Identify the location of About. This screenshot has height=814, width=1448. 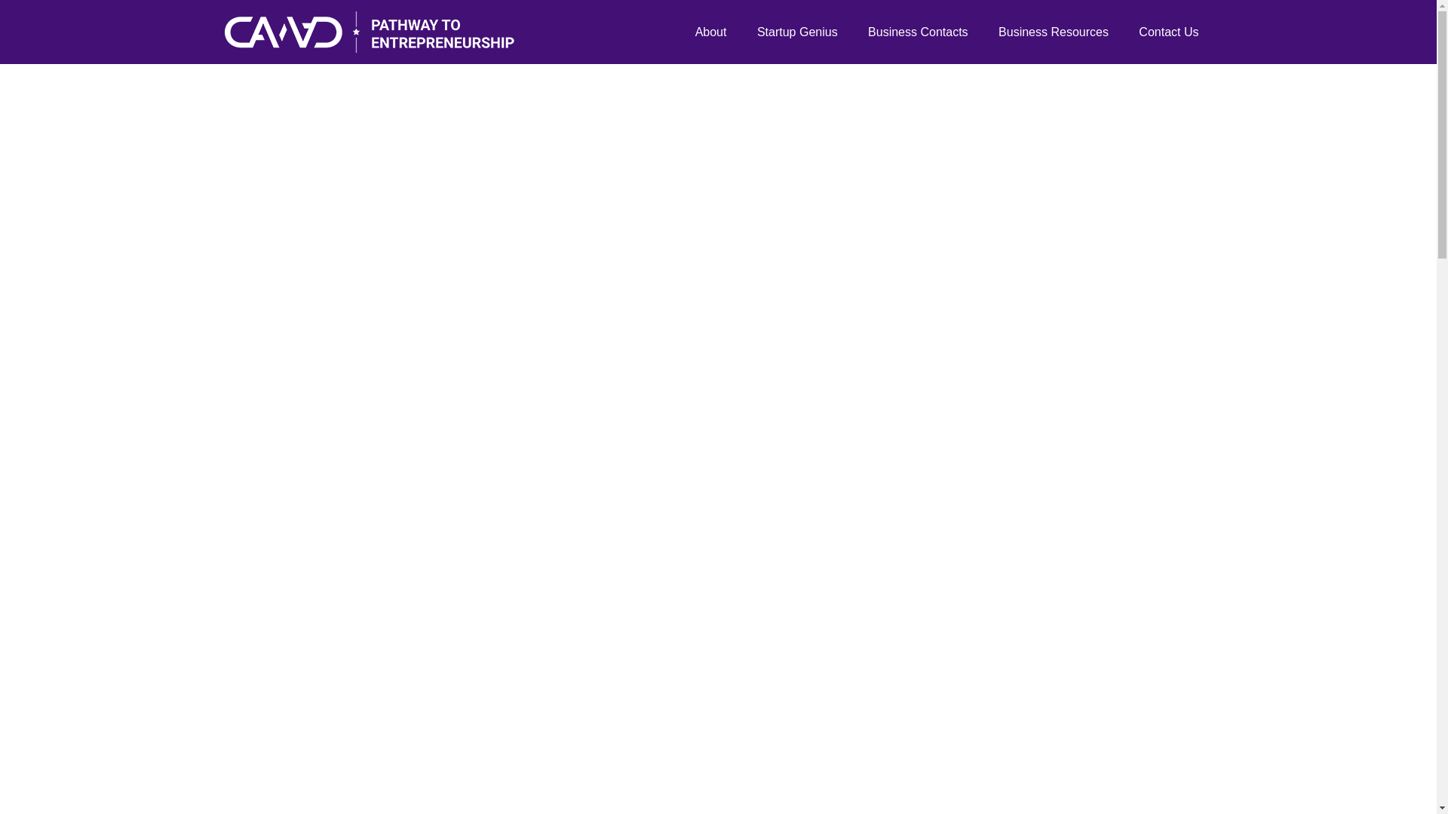
(710, 32).